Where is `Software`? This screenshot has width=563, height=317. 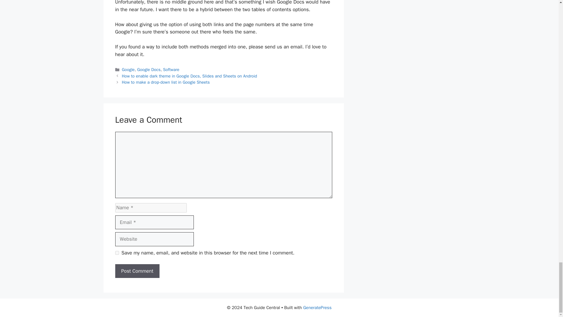
Software is located at coordinates (171, 69).